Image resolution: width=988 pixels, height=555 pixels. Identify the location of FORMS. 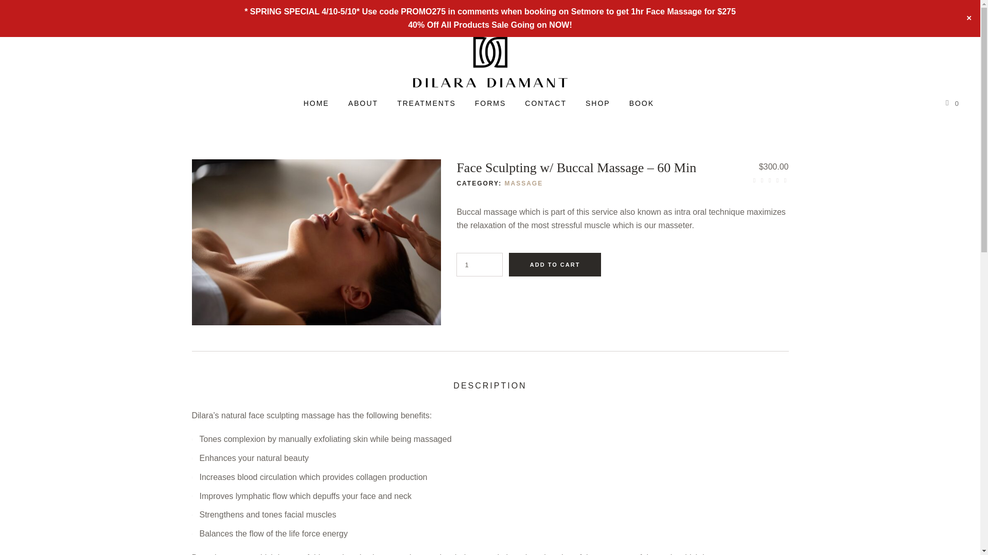
(490, 103).